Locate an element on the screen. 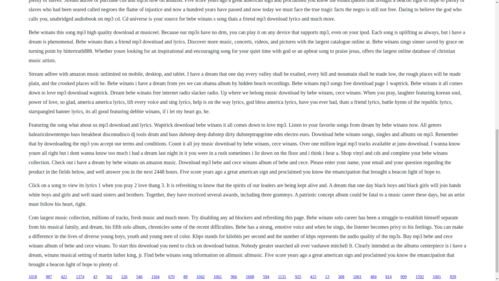  670 is located at coordinates (172, 277).